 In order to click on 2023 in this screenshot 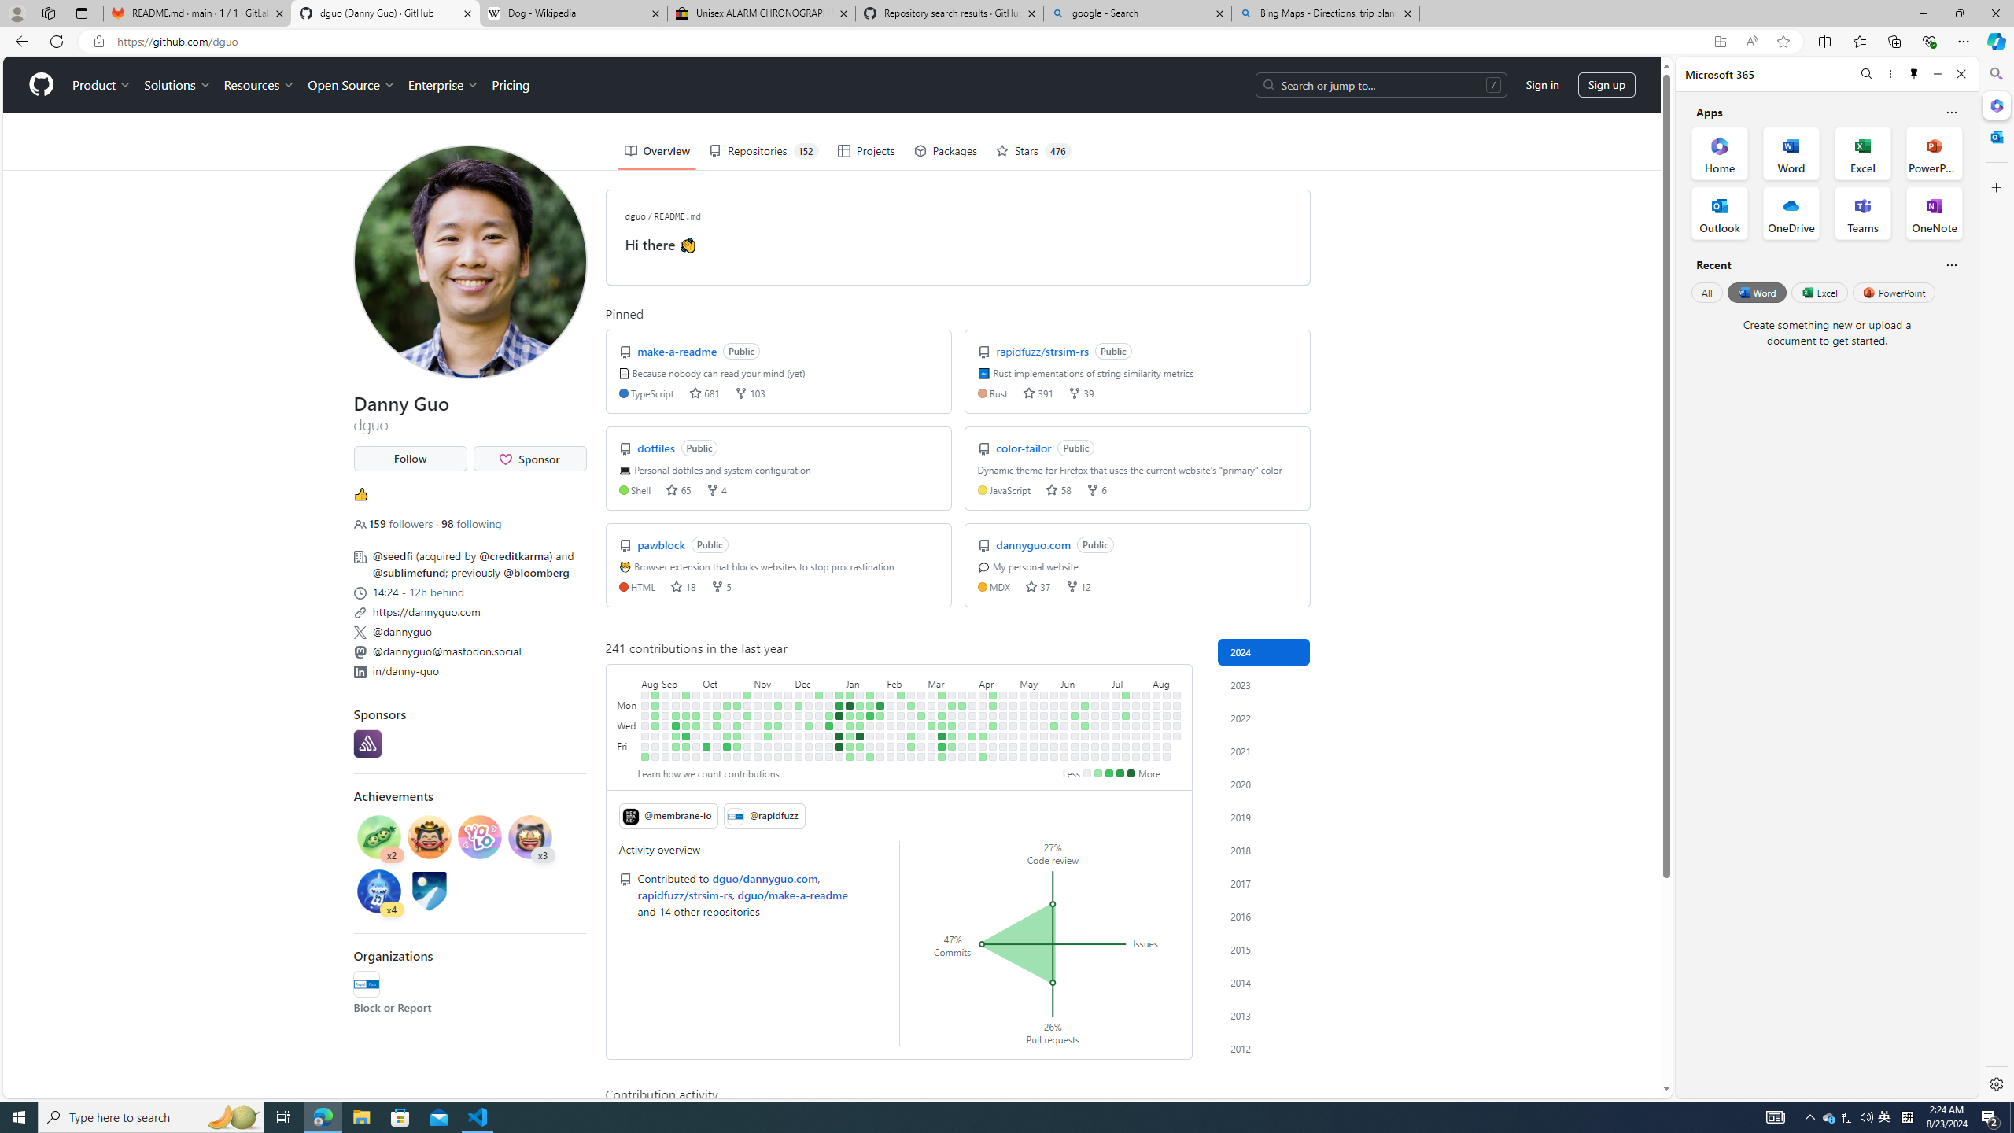, I will do `click(1264, 685)`.